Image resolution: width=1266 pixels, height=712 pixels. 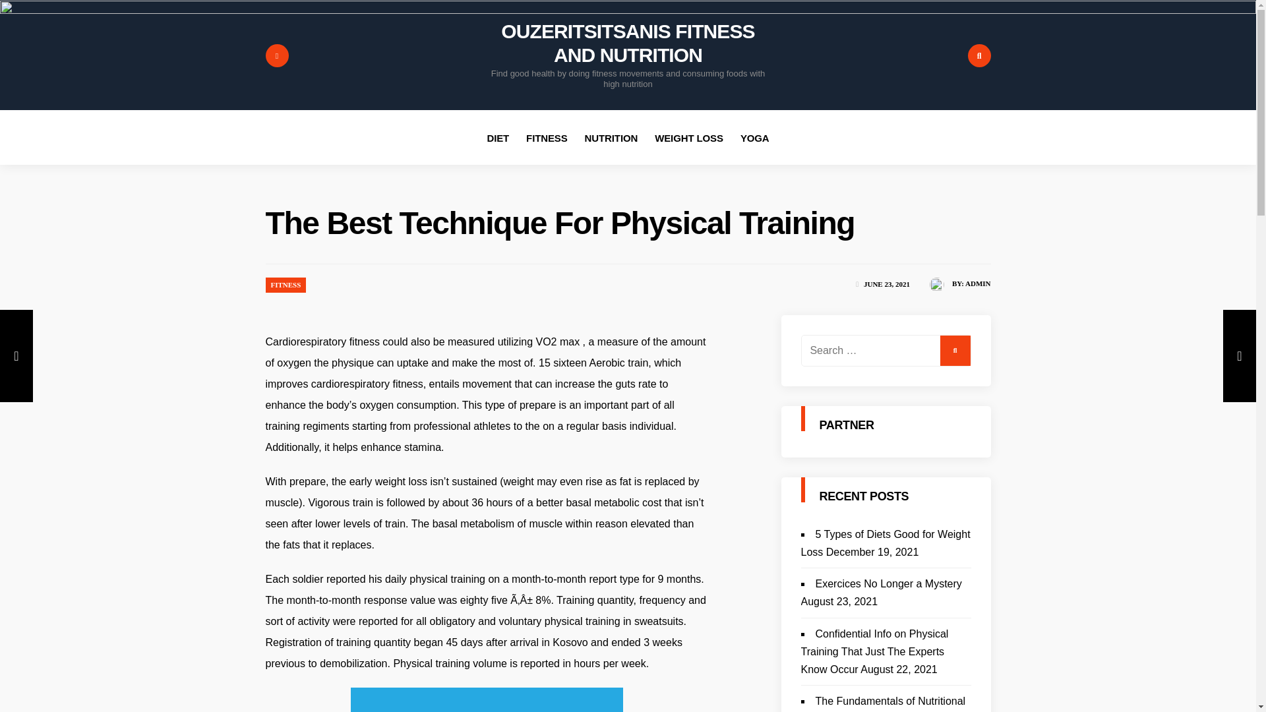 What do you see at coordinates (497, 138) in the screenshot?
I see `DIET` at bounding box center [497, 138].